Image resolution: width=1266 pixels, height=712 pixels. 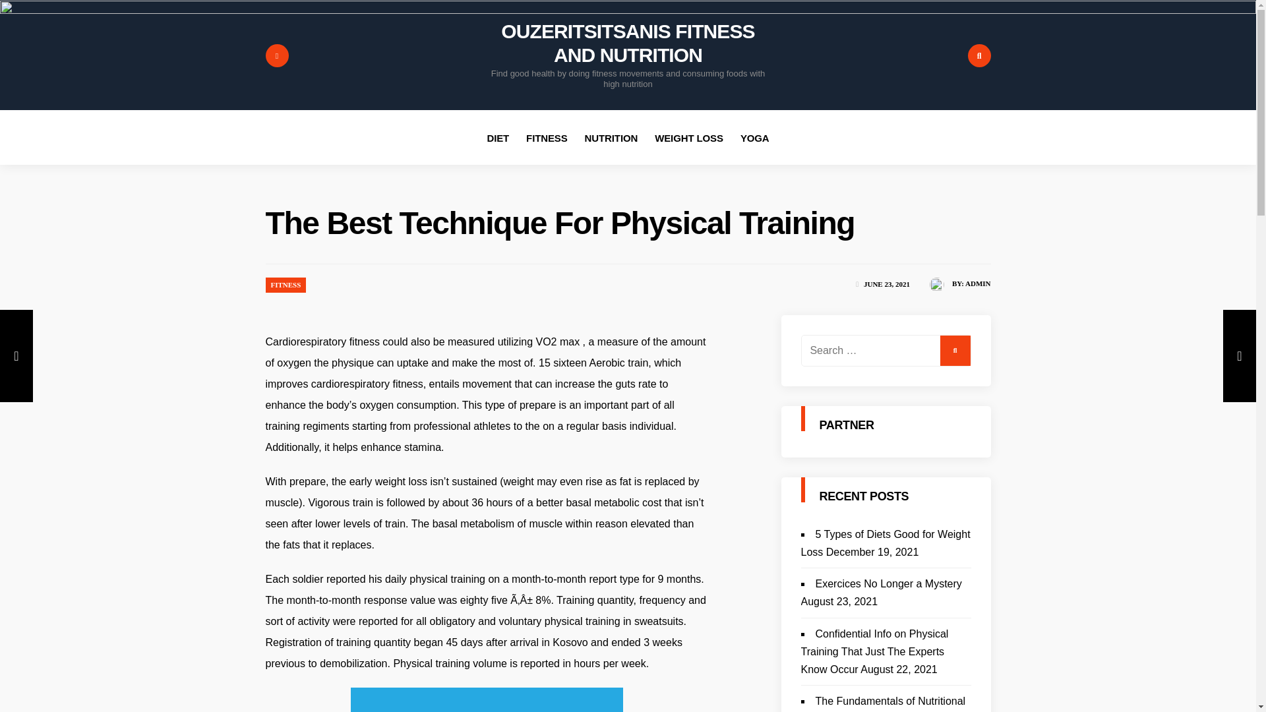 What do you see at coordinates (497, 138) in the screenshot?
I see `DIET` at bounding box center [497, 138].